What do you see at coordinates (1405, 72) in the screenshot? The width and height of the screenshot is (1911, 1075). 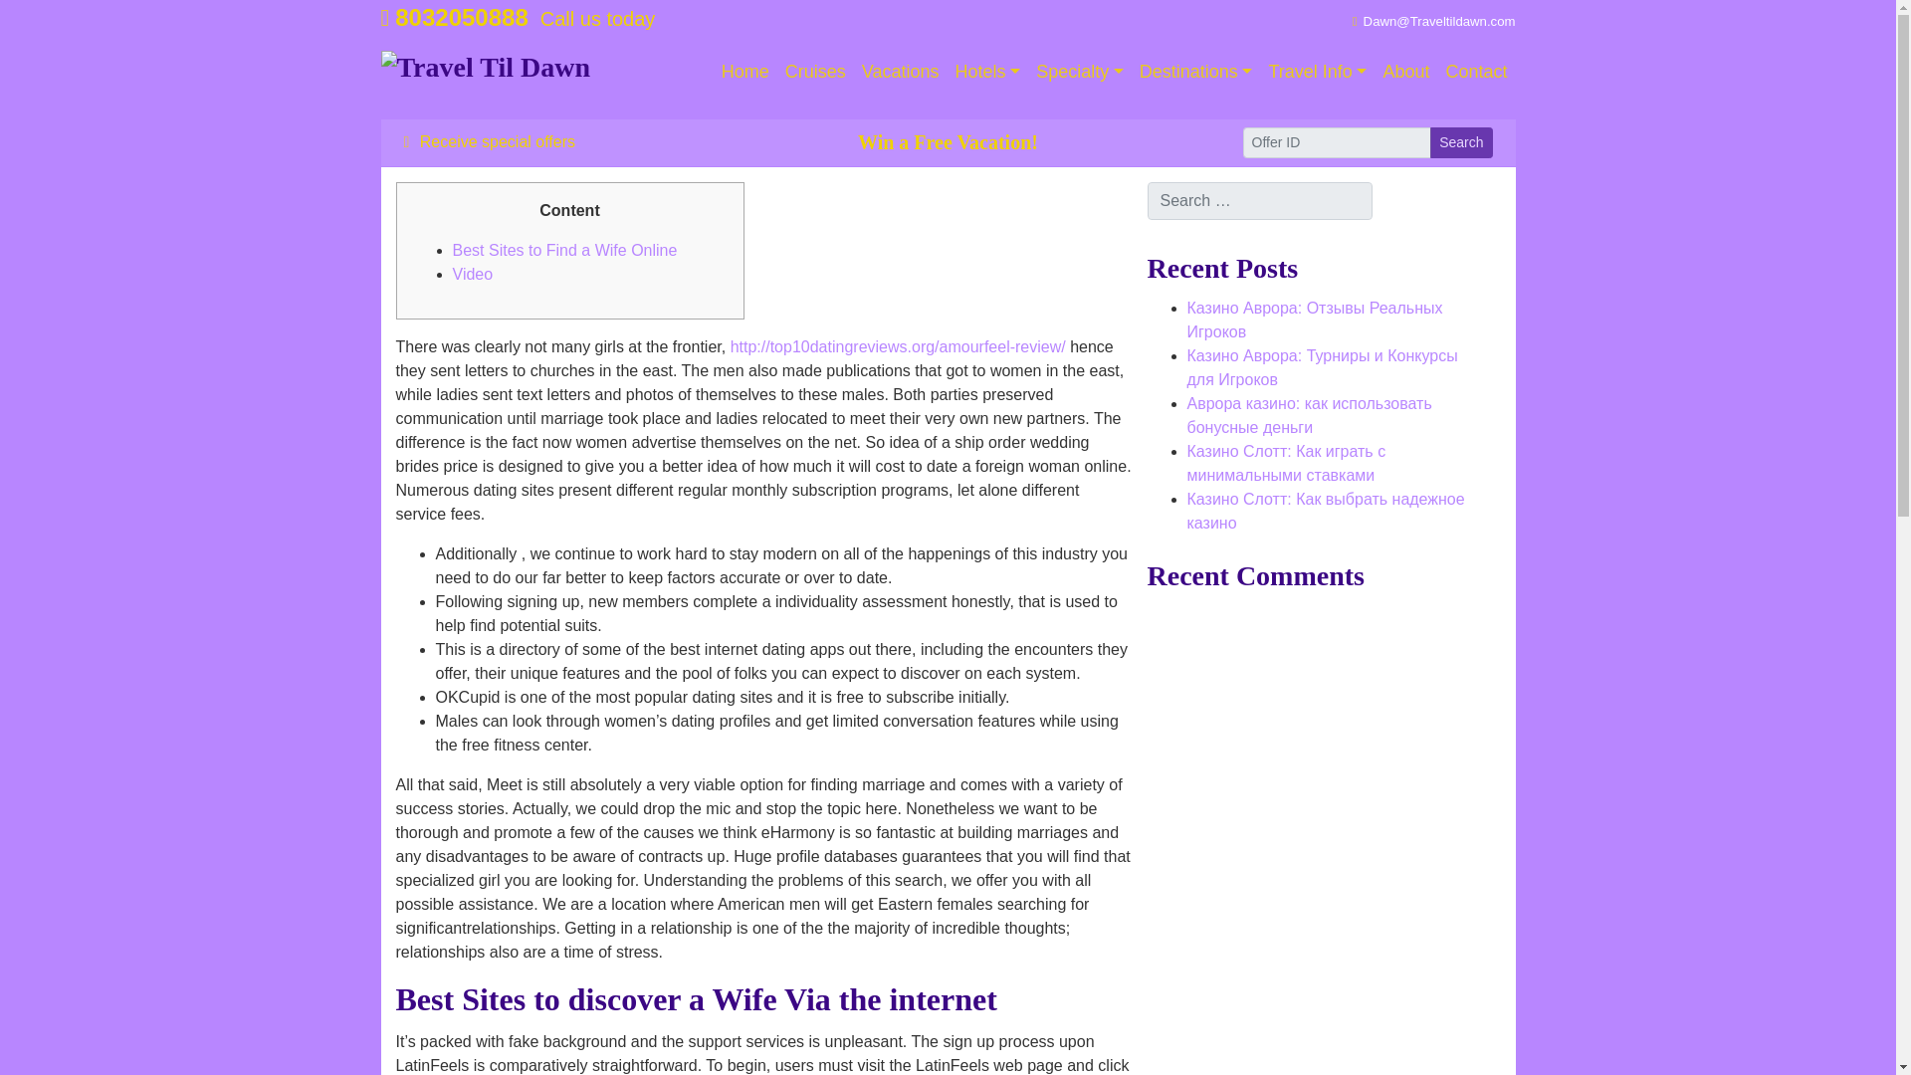 I see `About` at bounding box center [1405, 72].